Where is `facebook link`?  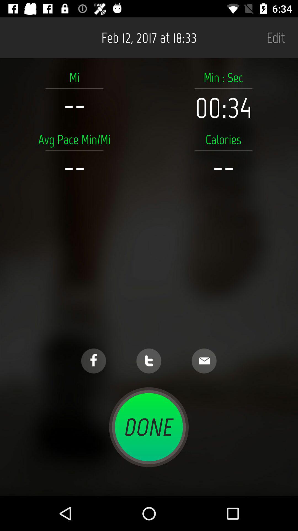 facebook link is located at coordinates (94, 361).